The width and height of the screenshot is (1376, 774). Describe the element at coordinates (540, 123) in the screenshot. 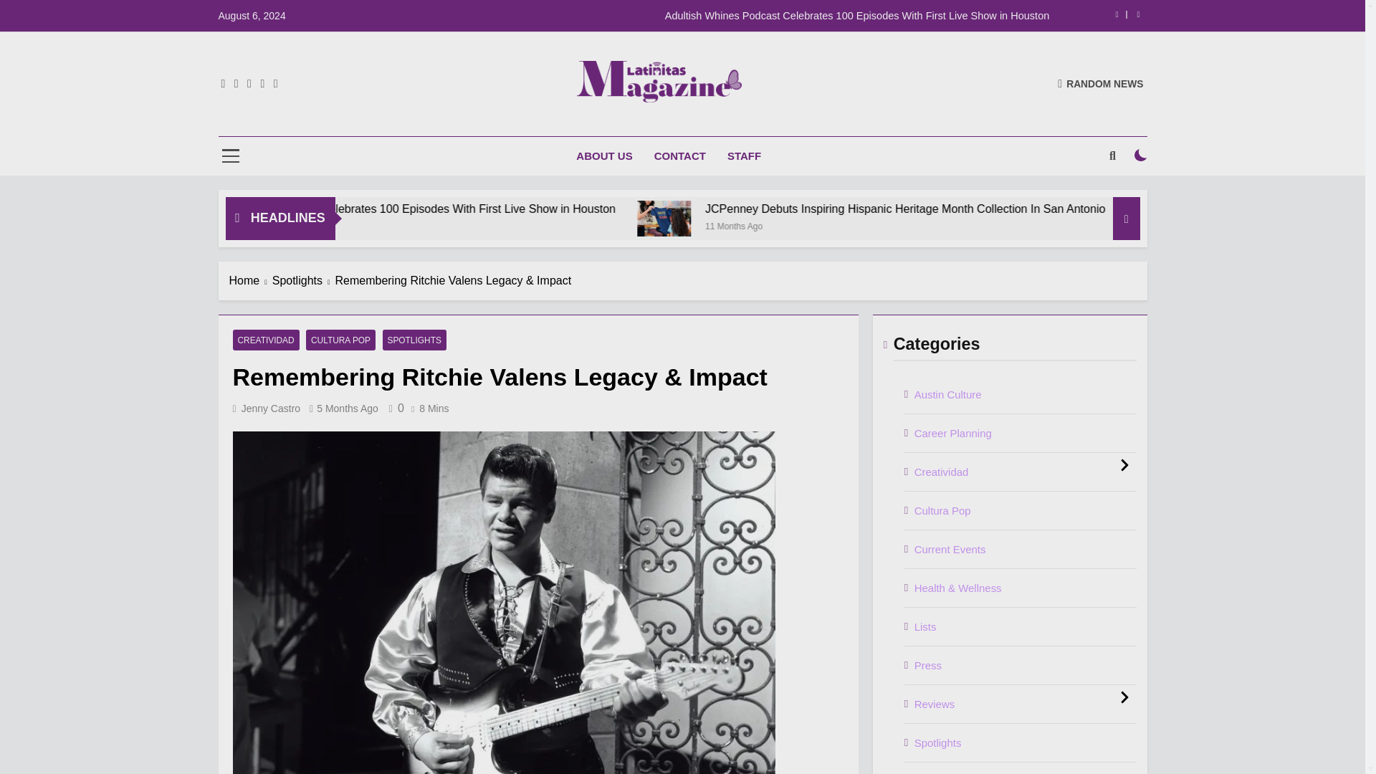

I see `Latinitas Magazine` at that location.